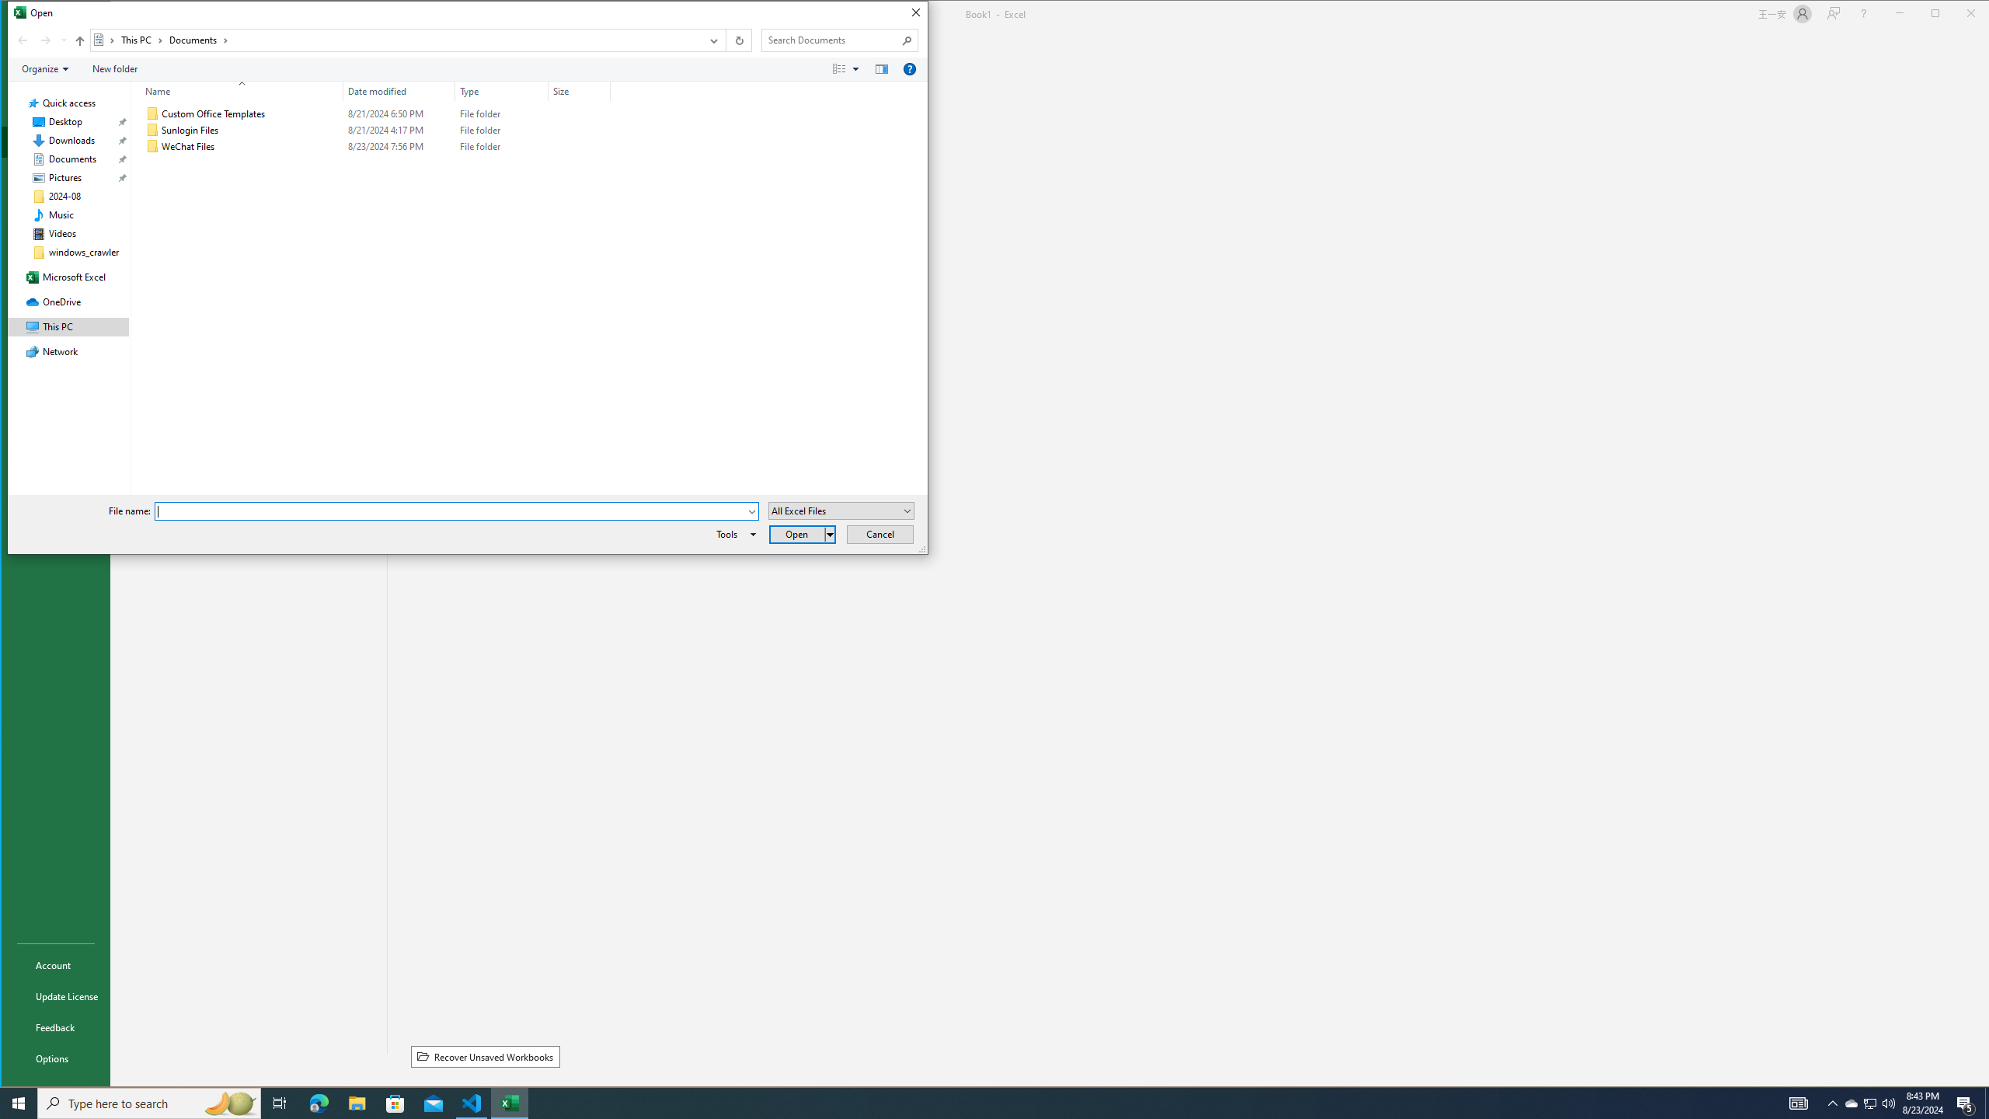  I want to click on Notification Chevron, so click(1832, 1103).